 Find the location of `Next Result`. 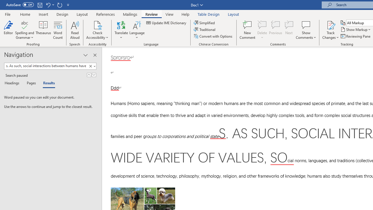

Next Result is located at coordinates (94, 75).